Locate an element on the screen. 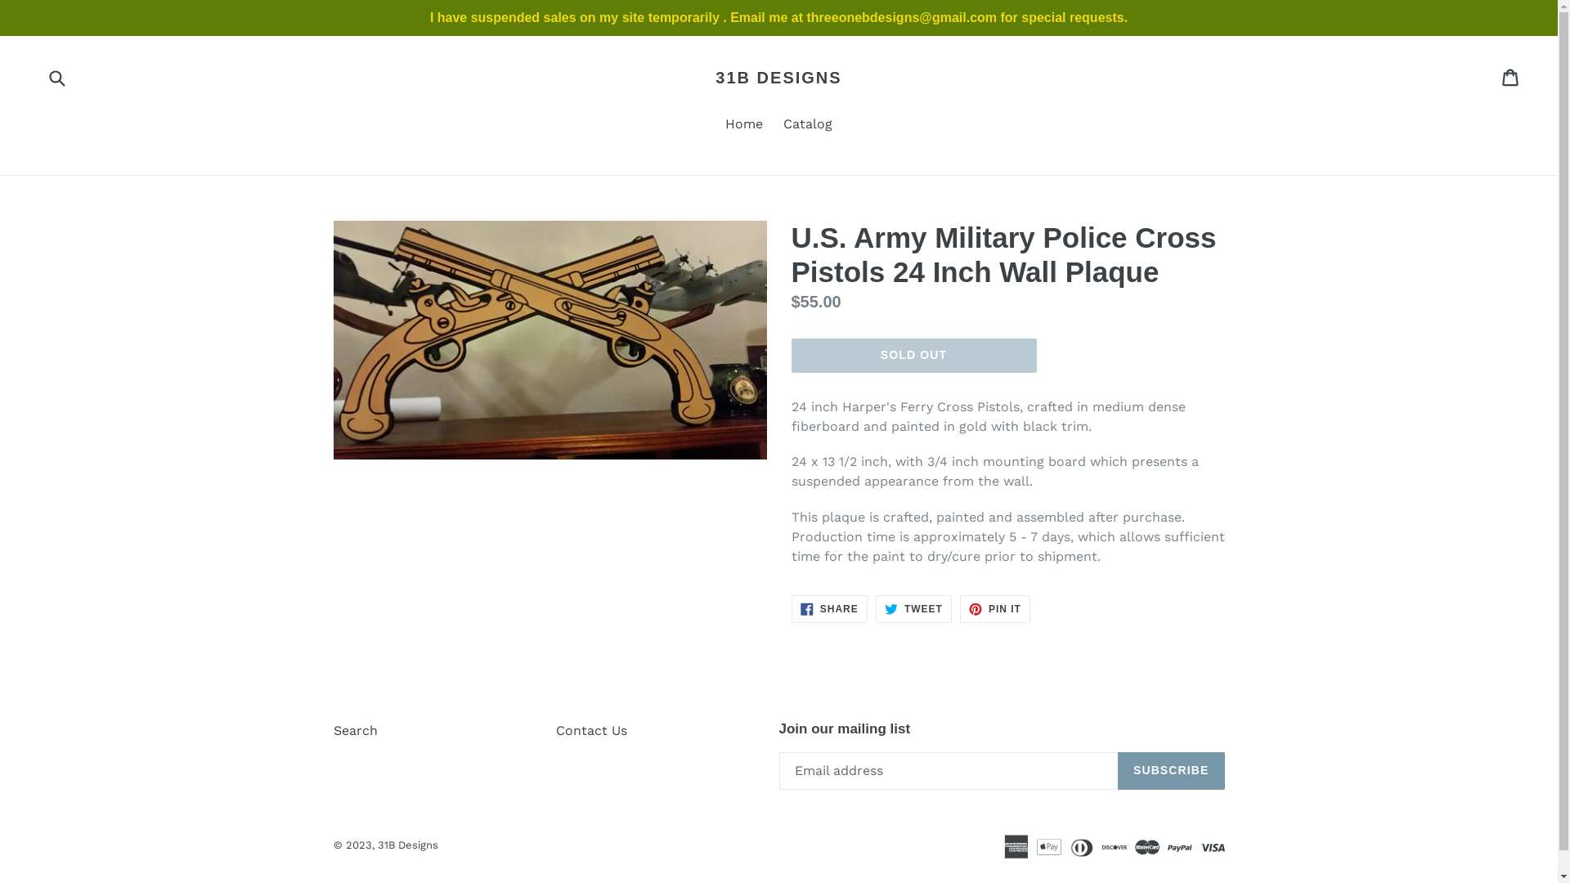  31B DESIGNS is located at coordinates (778, 78).